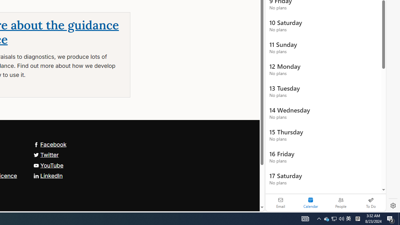 The height and width of the screenshot is (225, 400). I want to click on People, so click(341, 202).